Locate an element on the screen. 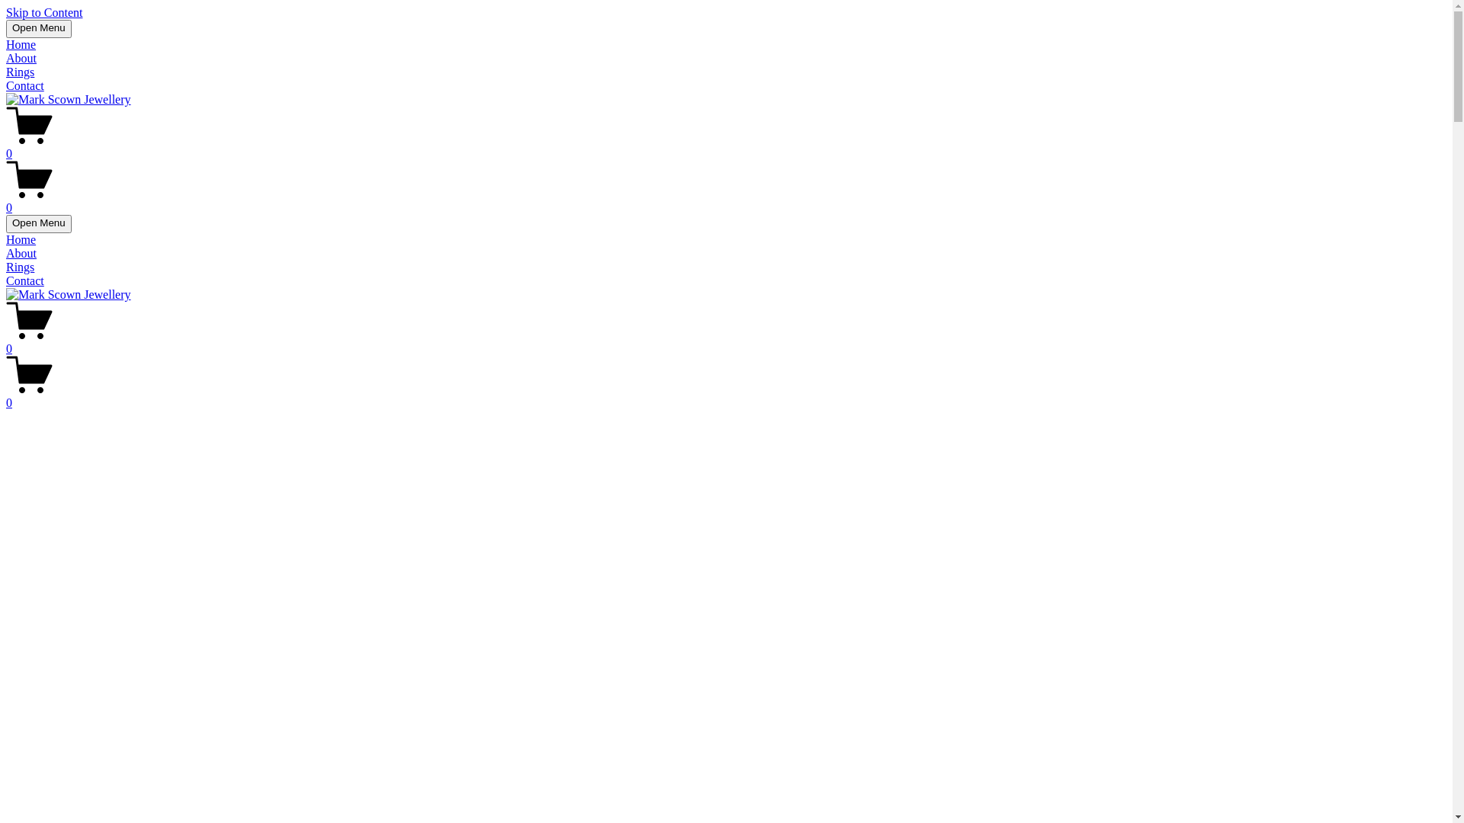 This screenshot has height=823, width=1464. Contact is located at coordinates (25, 85).